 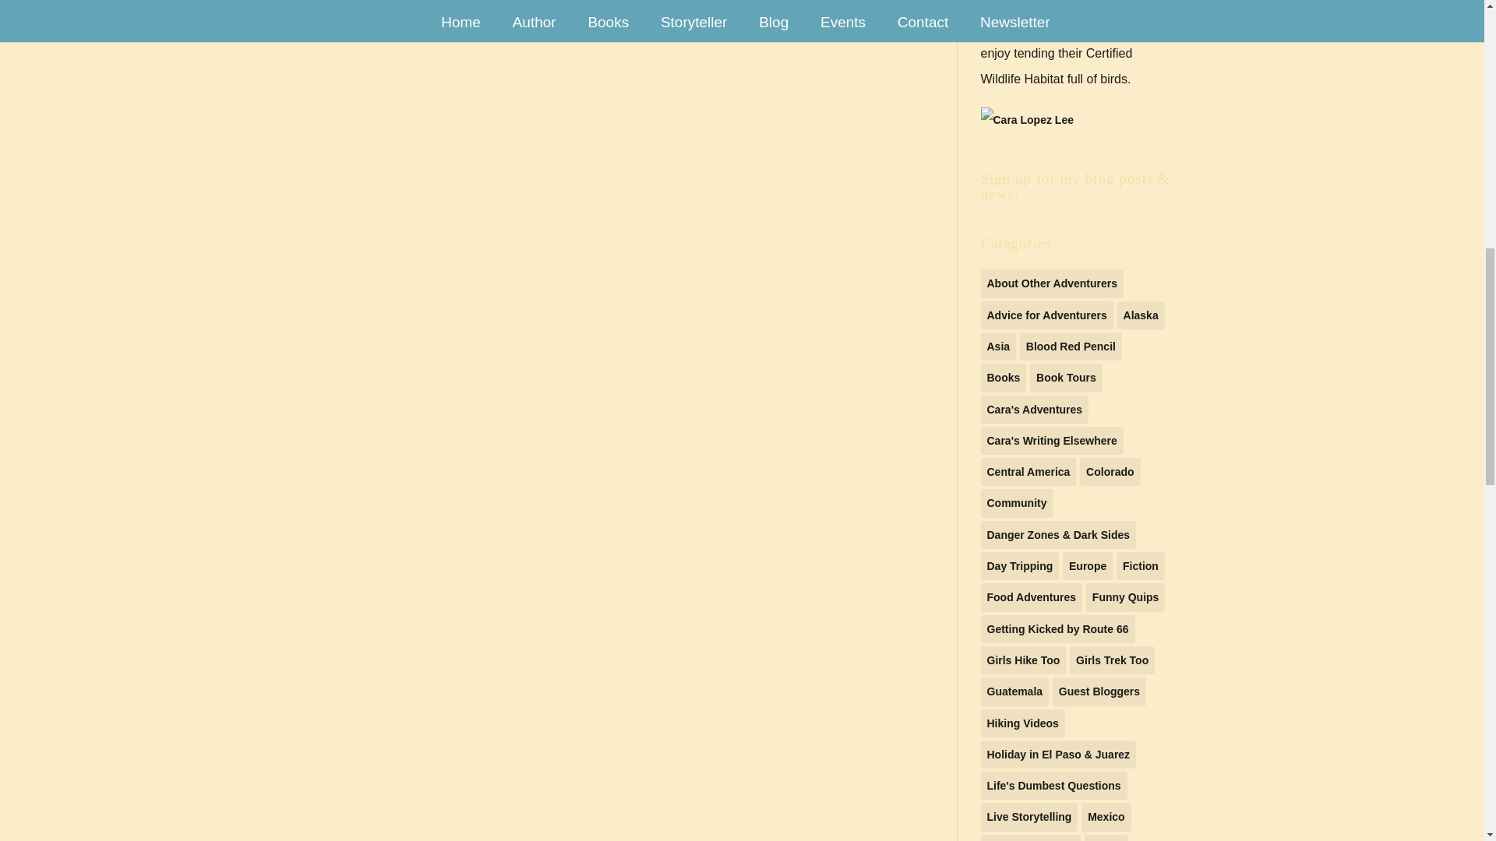 What do you see at coordinates (1051, 283) in the screenshot?
I see `About Other Adventurers` at bounding box center [1051, 283].